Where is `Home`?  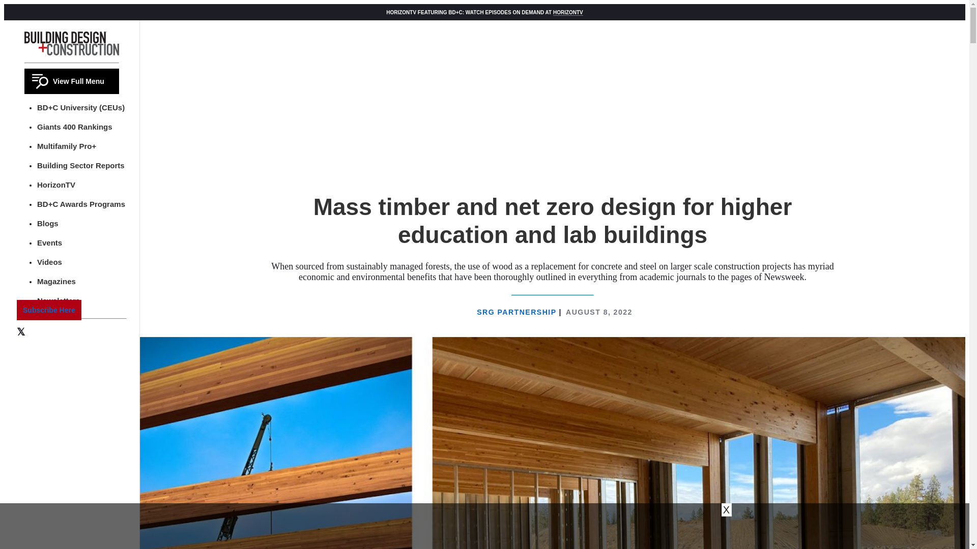
Home is located at coordinates (72, 43).